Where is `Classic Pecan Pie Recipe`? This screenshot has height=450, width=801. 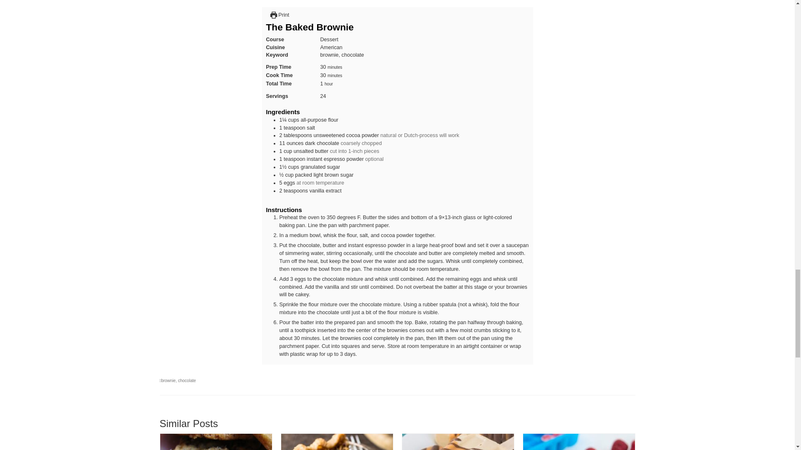
Classic Pecan Pie Recipe is located at coordinates (337, 442).